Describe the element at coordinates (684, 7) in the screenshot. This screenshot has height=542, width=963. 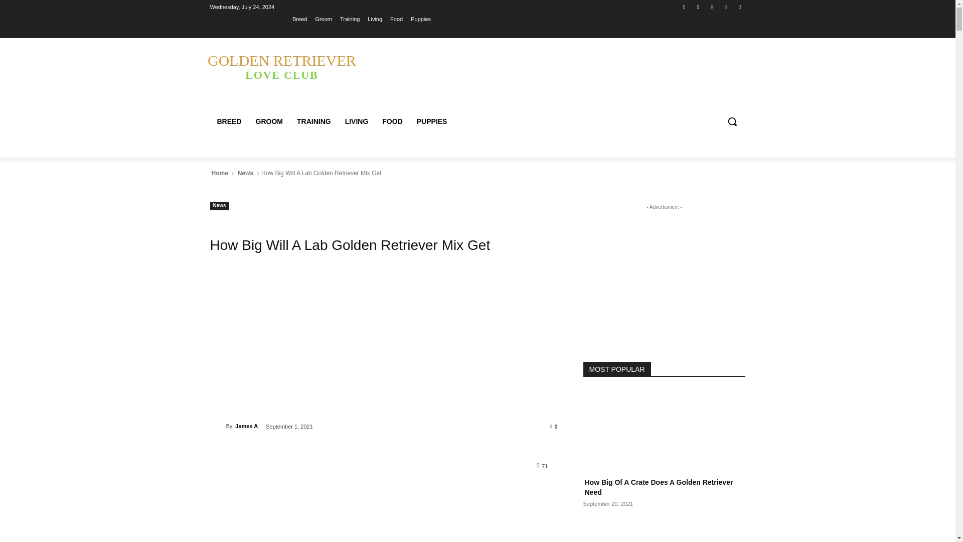
I see `Facebook` at that location.